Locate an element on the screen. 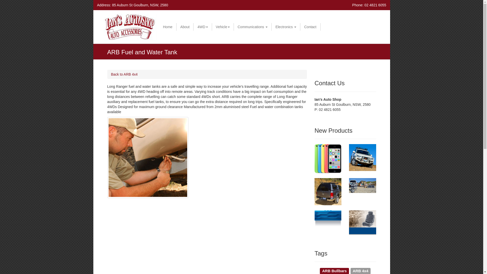 This screenshot has height=274, width=487. ARB Bullar is located at coordinates (362, 158).